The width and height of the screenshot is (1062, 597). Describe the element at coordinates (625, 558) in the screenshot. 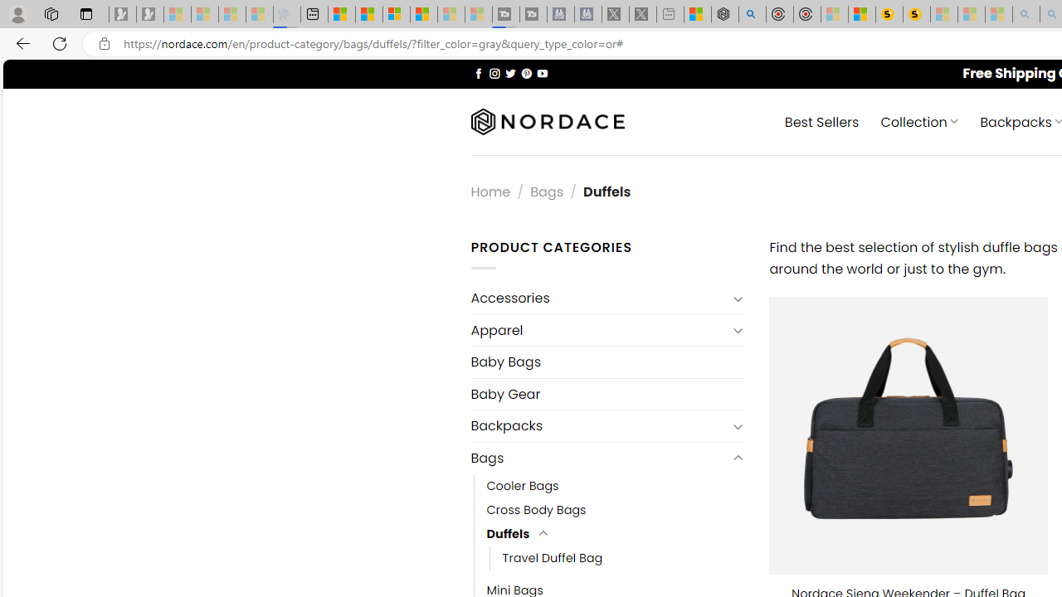

I see `Travel Duffel Bag` at that location.